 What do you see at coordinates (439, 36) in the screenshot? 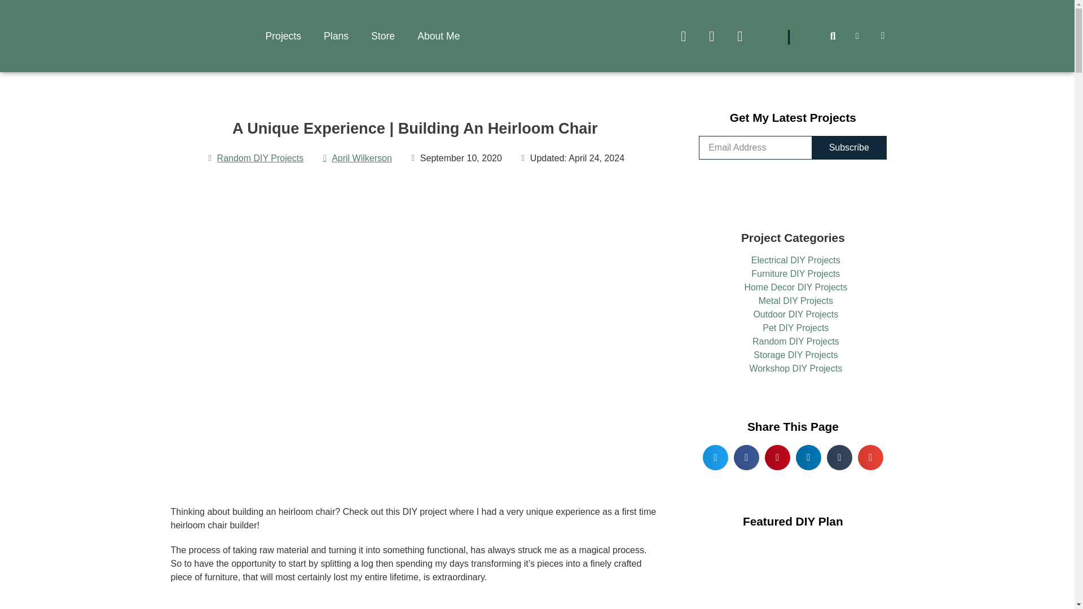
I see `About Me` at bounding box center [439, 36].